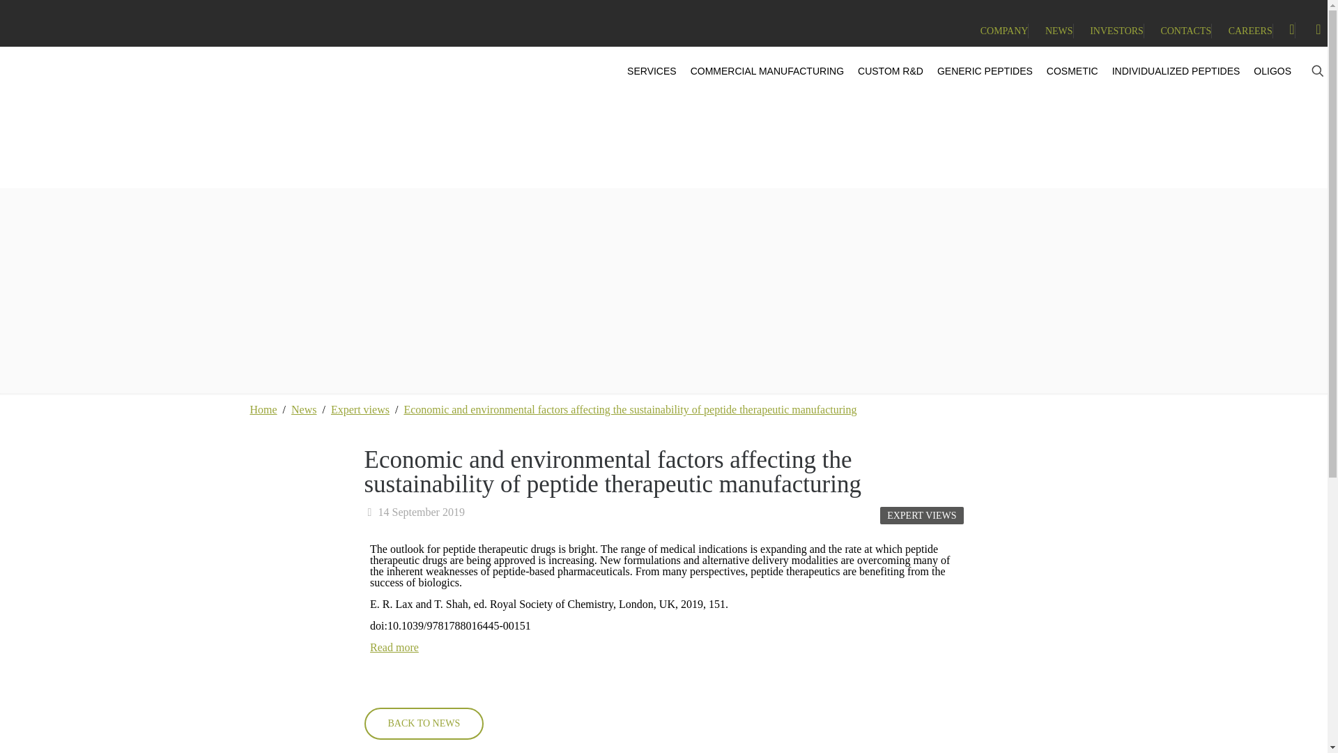  Describe the element at coordinates (1169, 71) in the screenshot. I see `INDIVIDUALIZED PEPTIDES` at that location.